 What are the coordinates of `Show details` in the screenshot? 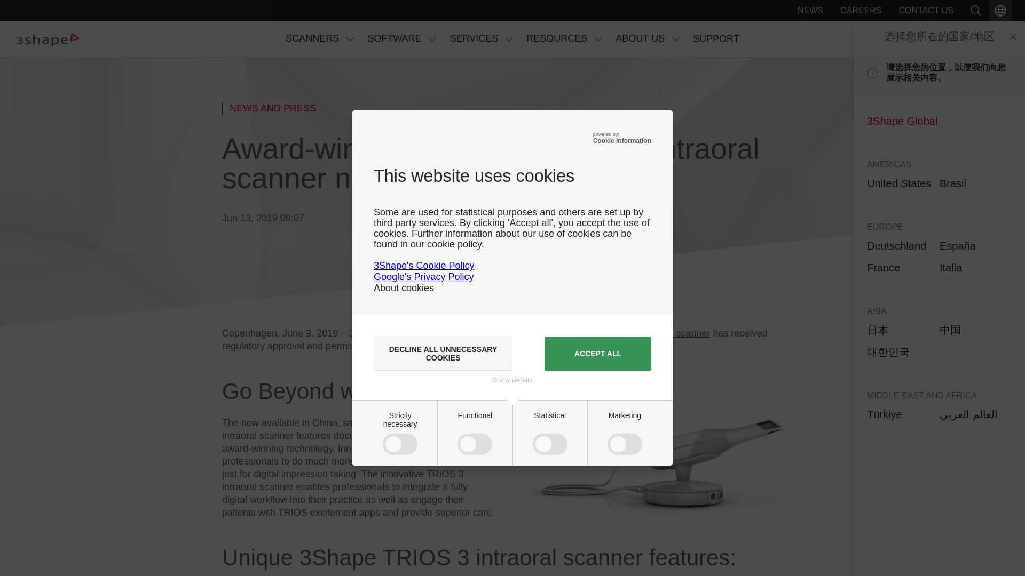 It's located at (512, 380).